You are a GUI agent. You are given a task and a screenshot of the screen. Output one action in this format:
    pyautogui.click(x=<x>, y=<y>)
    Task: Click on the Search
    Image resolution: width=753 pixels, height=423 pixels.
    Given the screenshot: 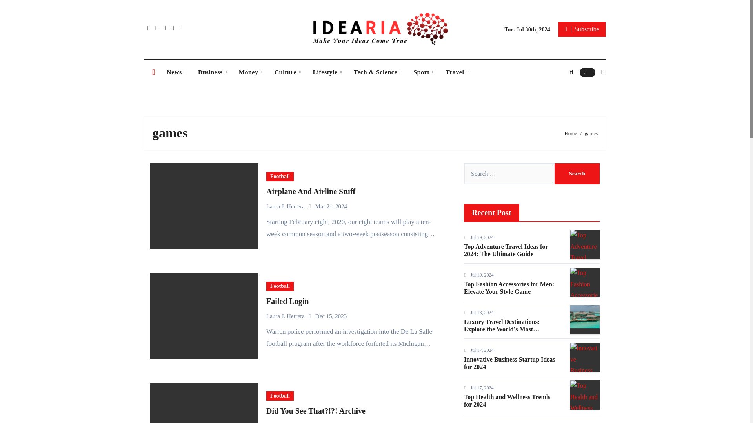 What is the action you would take?
    pyautogui.click(x=577, y=174)
    